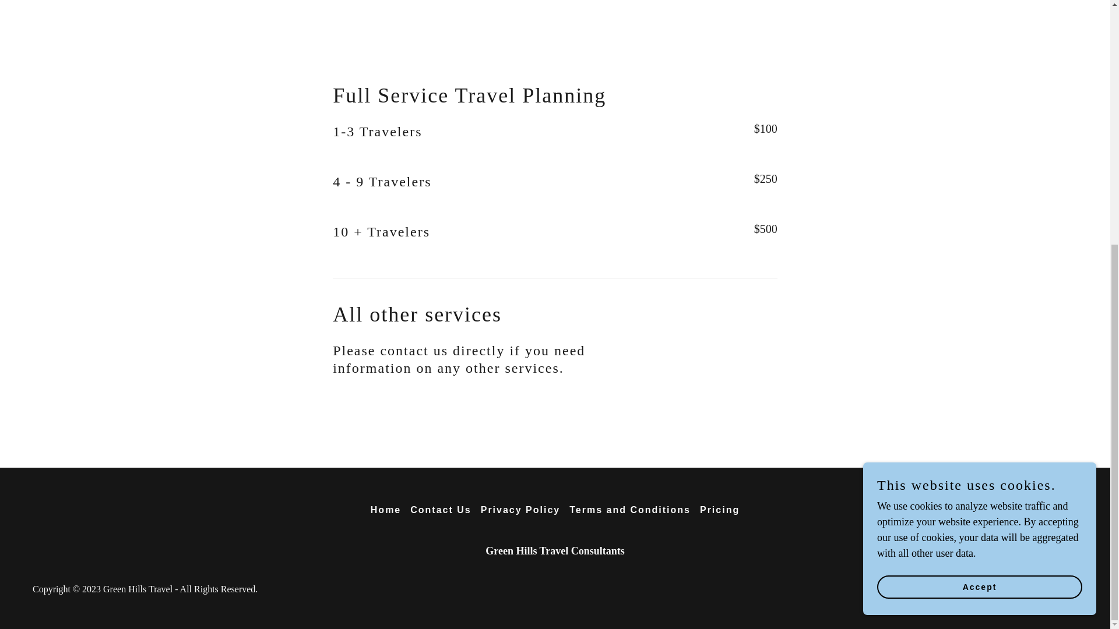 The width and height of the screenshot is (1119, 629). What do you see at coordinates (385, 510) in the screenshot?
I see `Home` at bounding box center [385, 510].